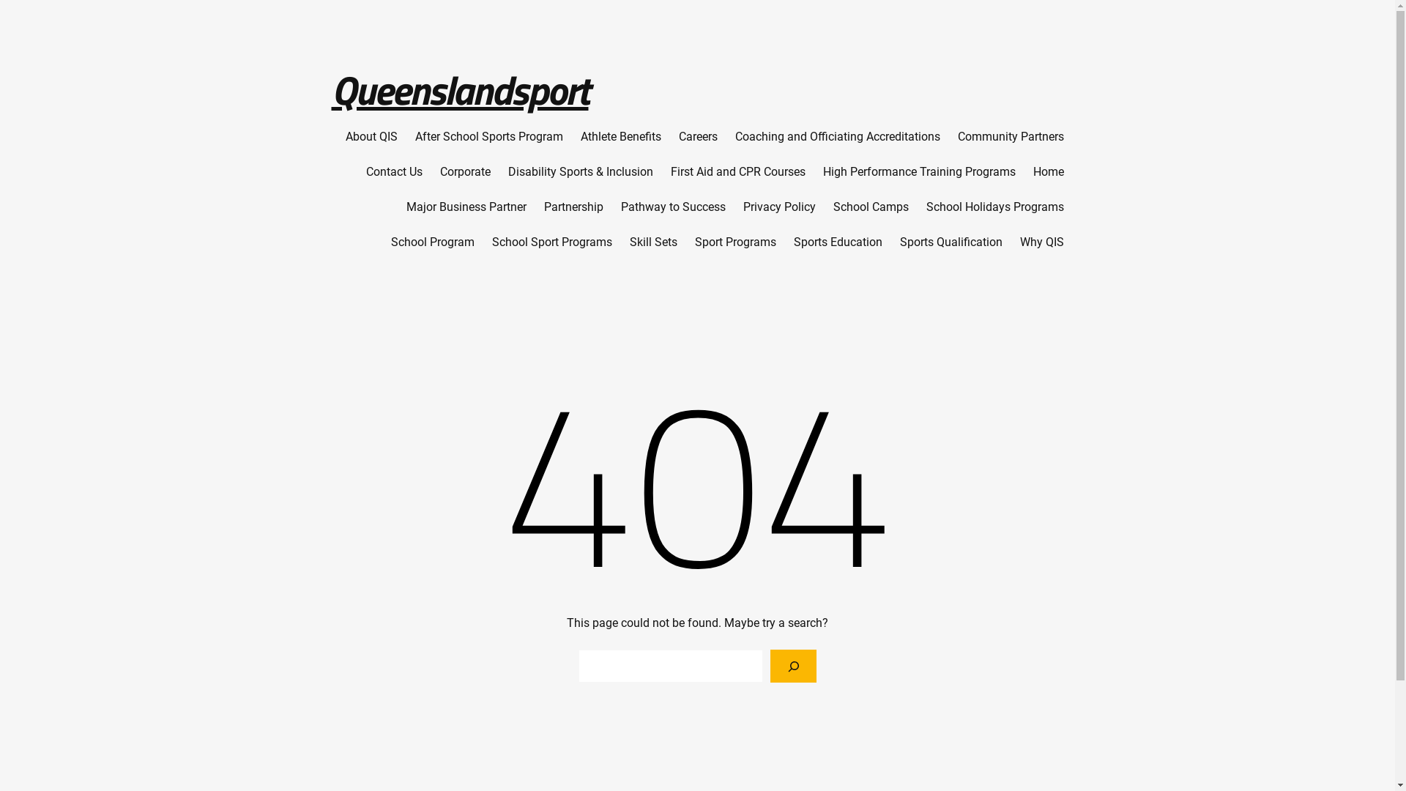 The height and width of the screenshot is (791, 1406). Describe the element at coordinates (697, 137) in the screenshot. I see `Careers` at that location.